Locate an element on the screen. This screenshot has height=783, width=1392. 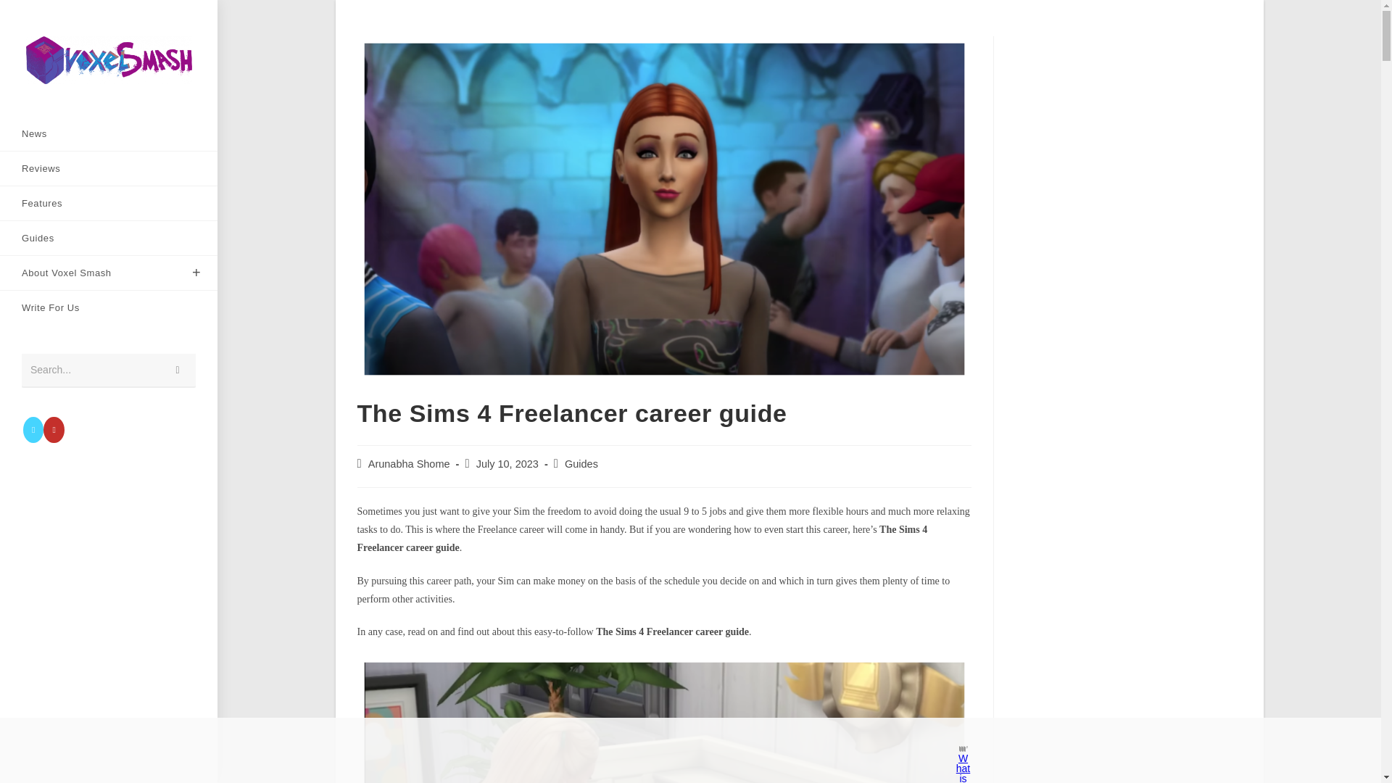
Guides is located at coordinates (581, 464).